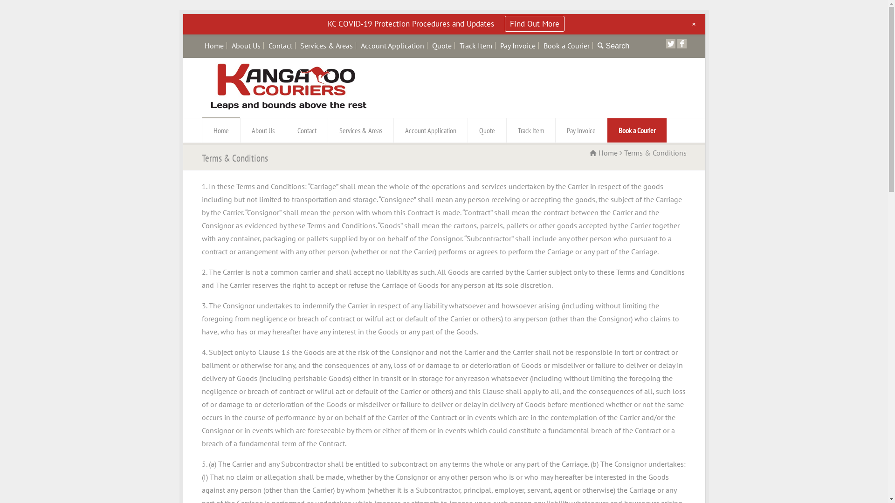 Image resolution: width=895 pixels, height=503 pixels. Describe the element at coordinates (361, 130) in the screenshot. I see `Services & Areas` at that location.